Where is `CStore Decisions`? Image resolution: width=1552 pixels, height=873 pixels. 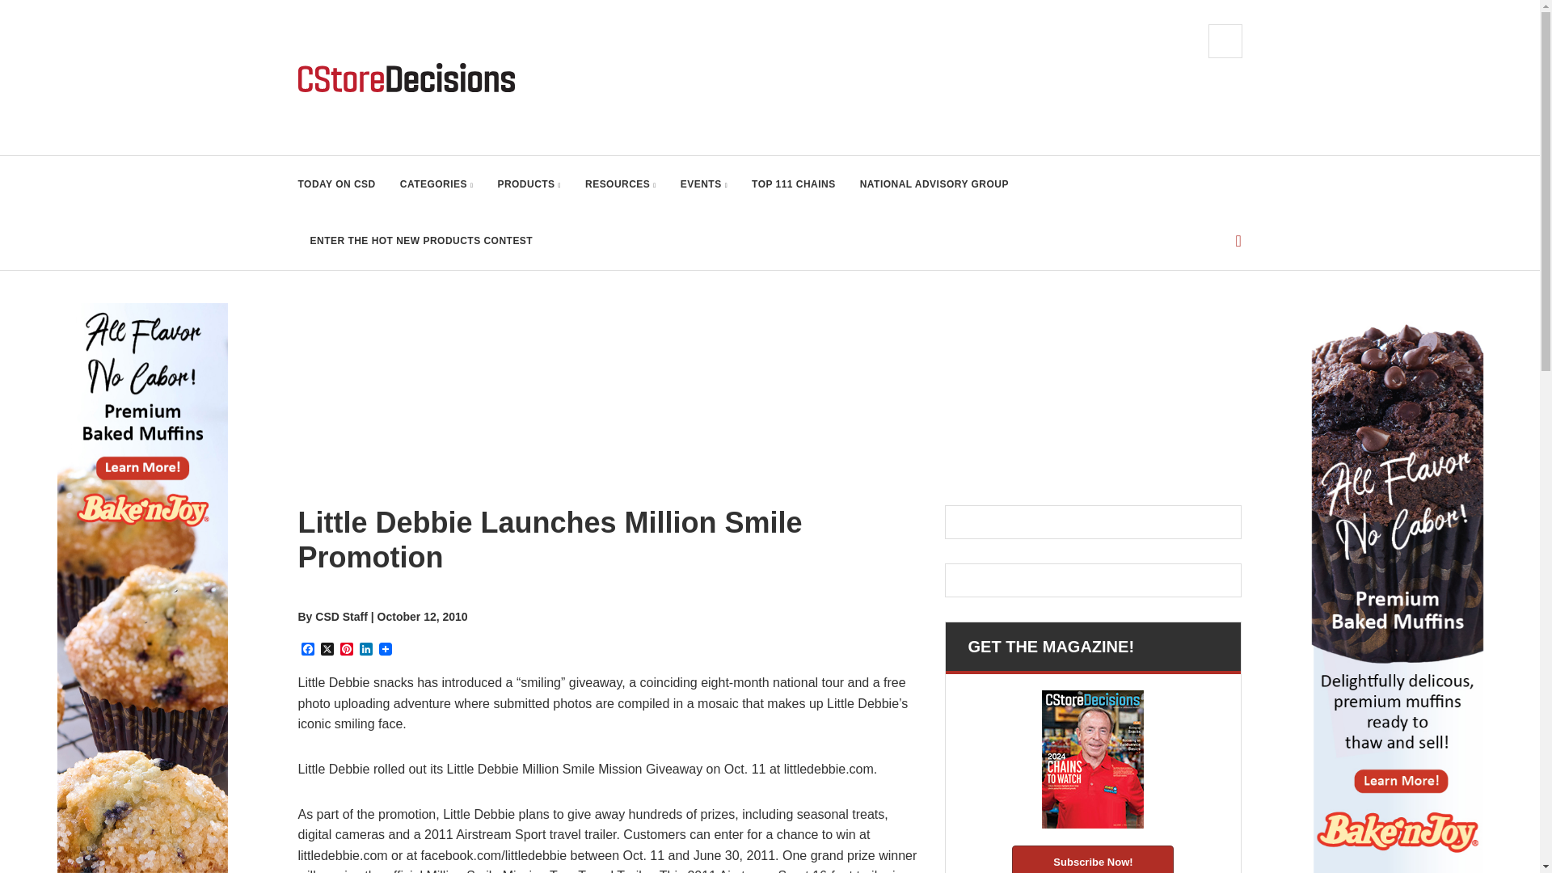
CStore Decisions is located at coordinates (406, 78).